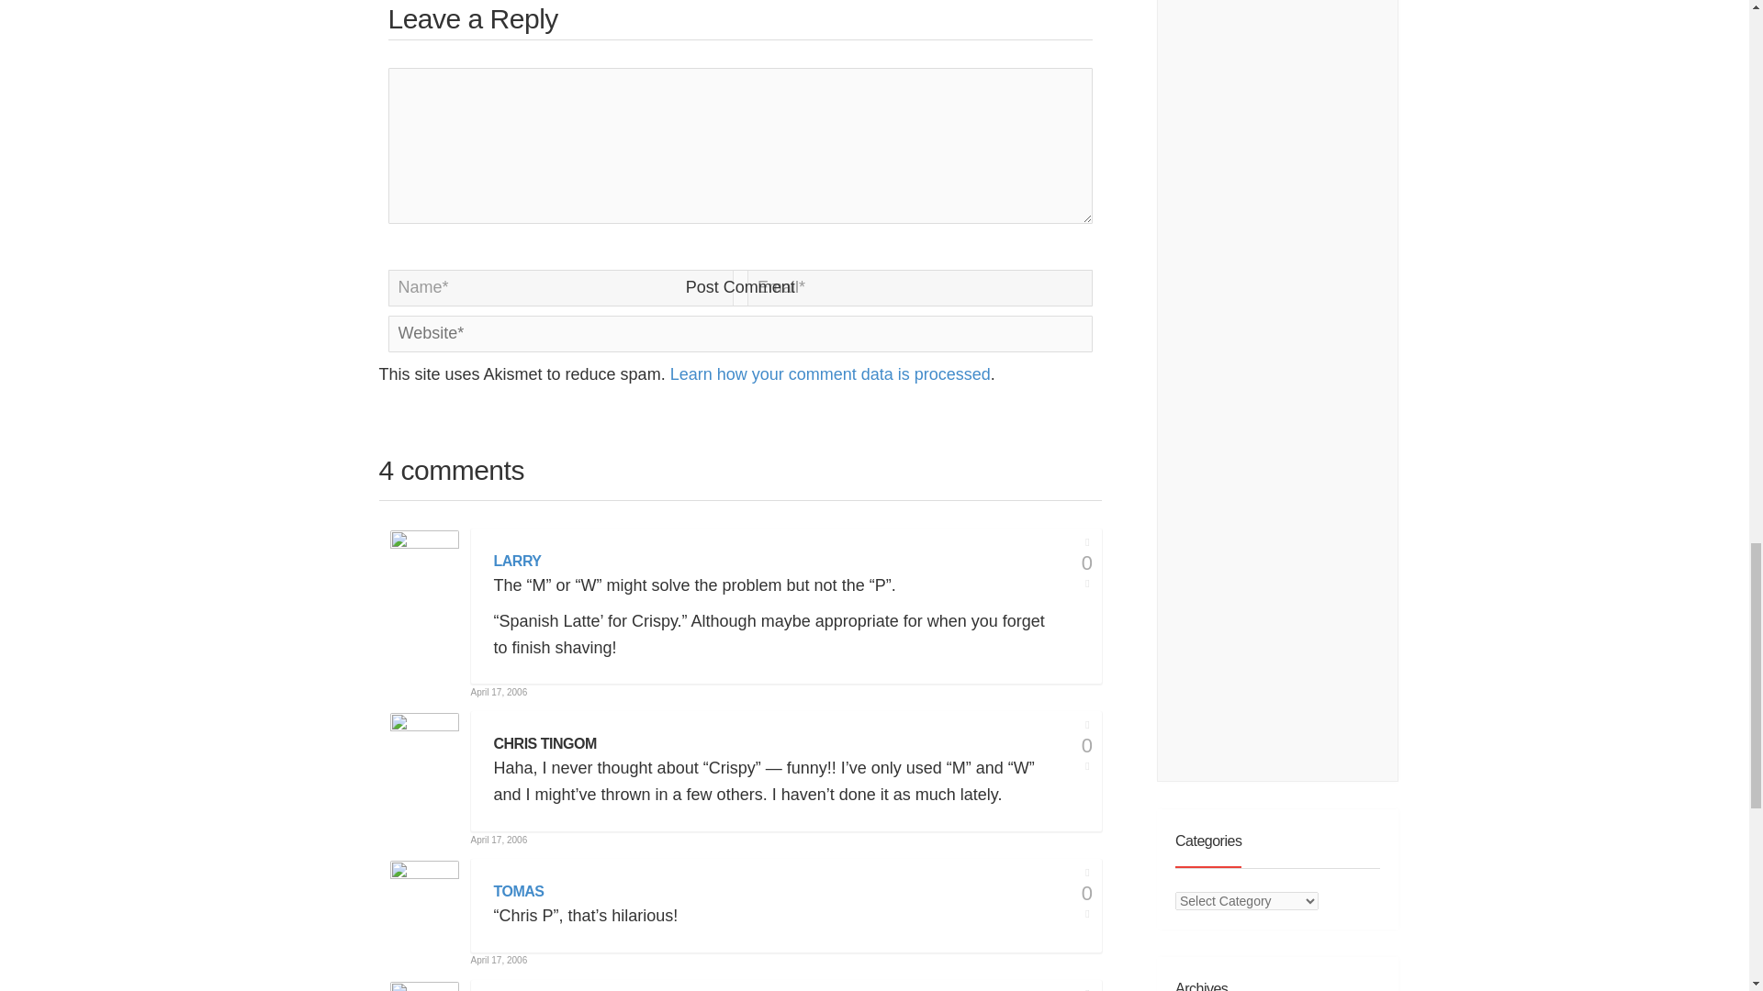  What do you see at coordinates (830, 374) in the screenshot?
I see `Learn how your comment data is processed` at bounding box center [830, 374].